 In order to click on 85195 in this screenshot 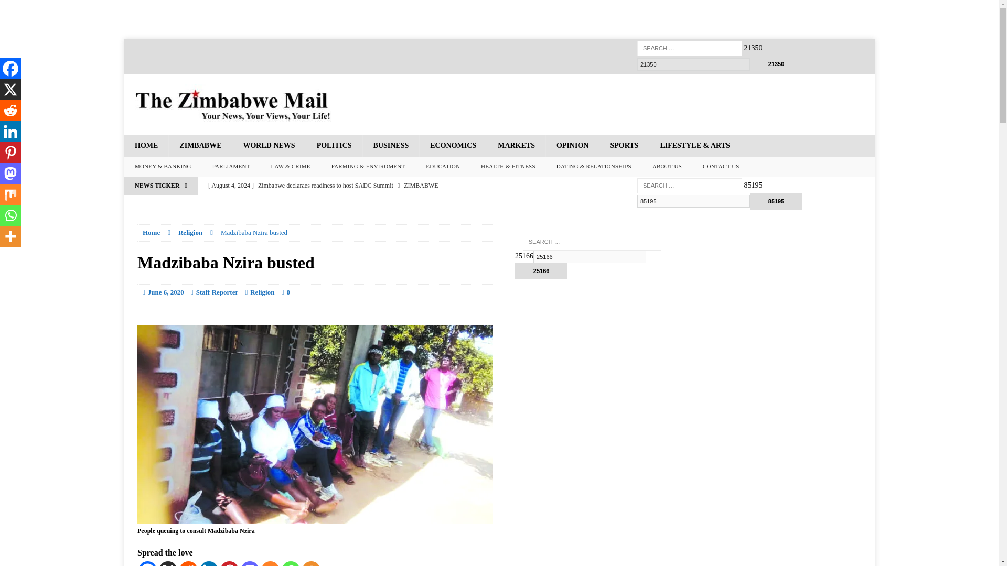, I will do `click(693, 201)`.